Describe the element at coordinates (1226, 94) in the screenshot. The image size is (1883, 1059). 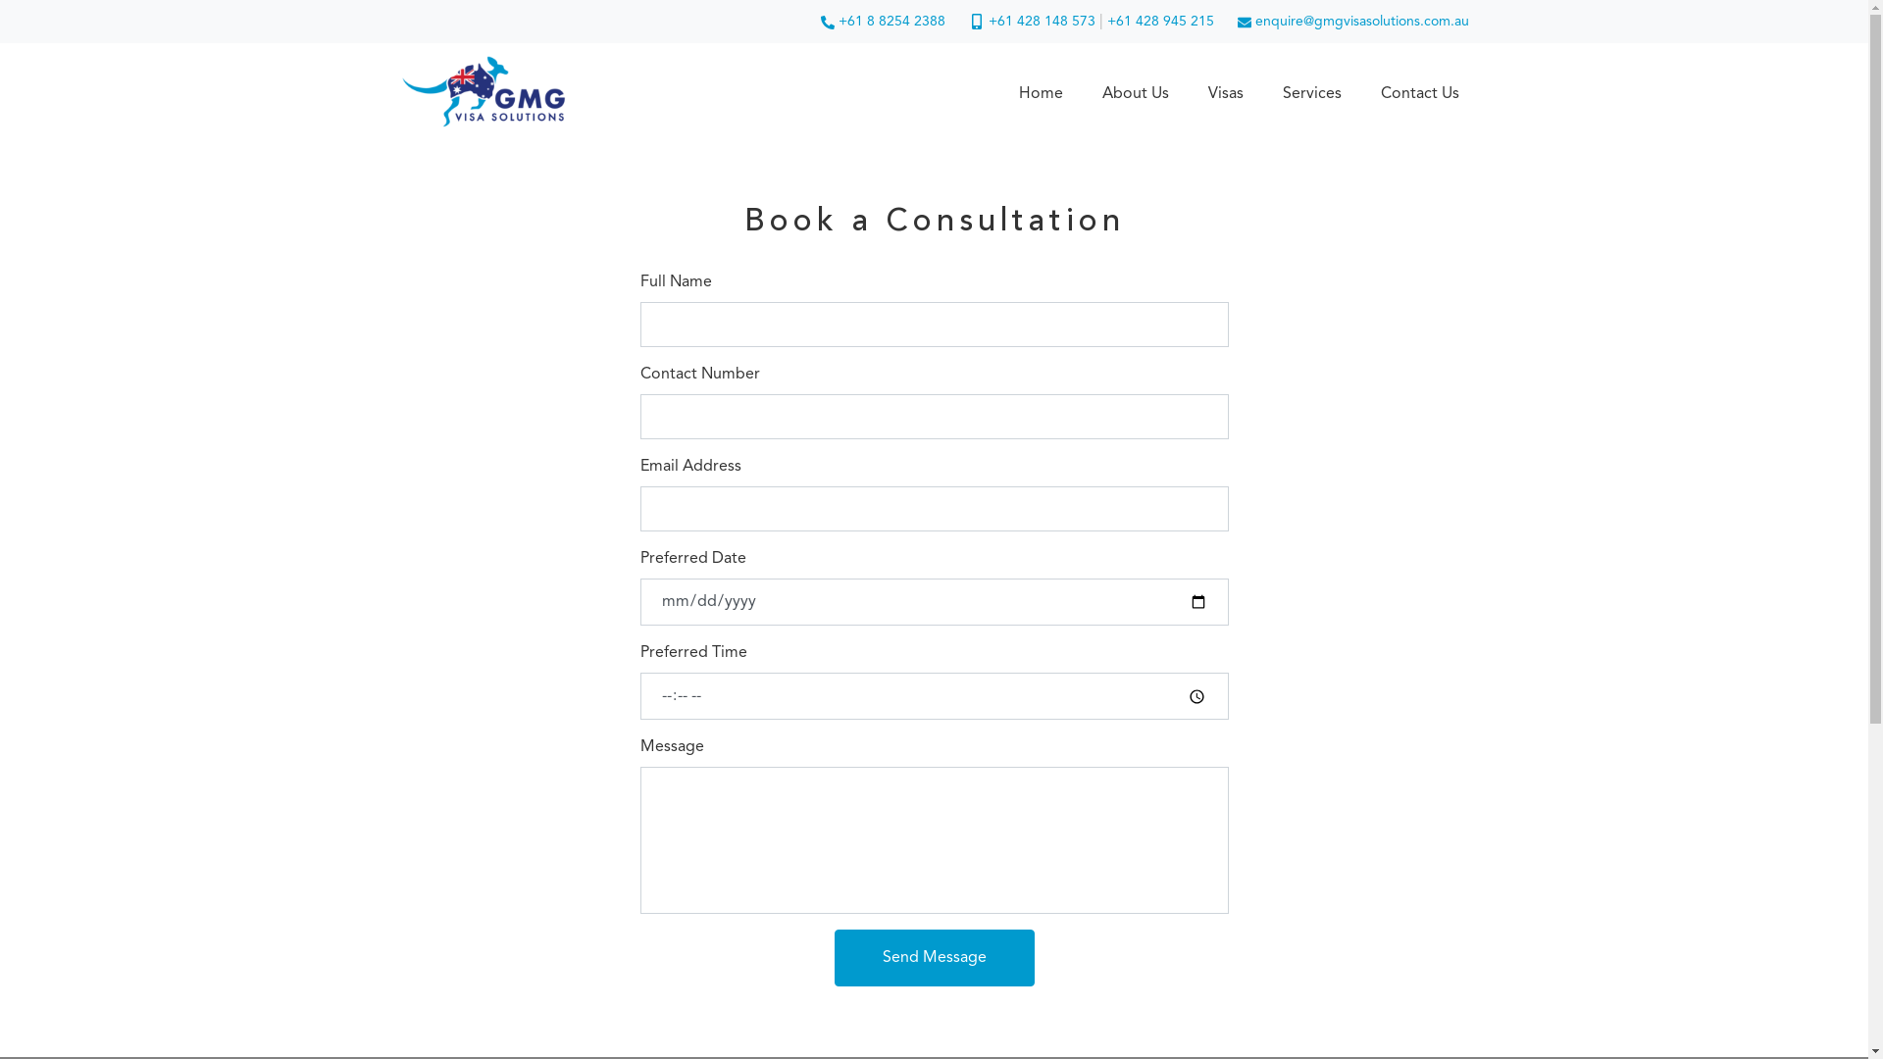
I see `Visas` at that location.